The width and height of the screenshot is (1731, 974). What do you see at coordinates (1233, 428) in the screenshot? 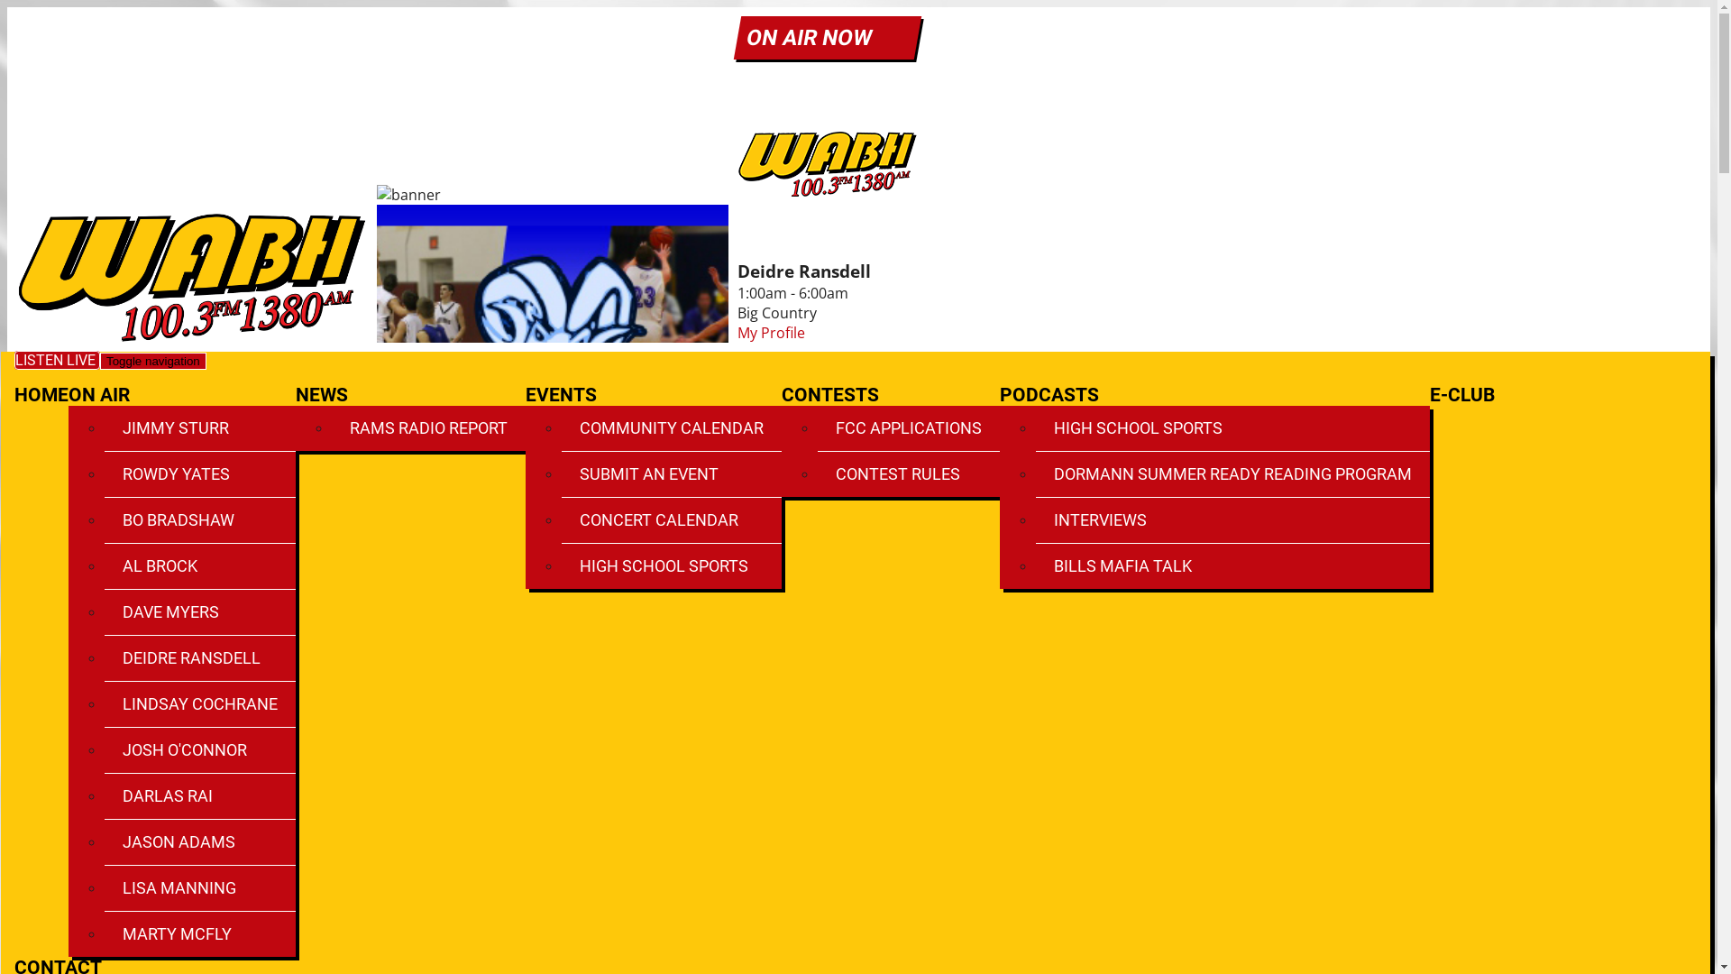
I see `HIGH SCHOOL SPORTS` at bounding box center [1233, 428].